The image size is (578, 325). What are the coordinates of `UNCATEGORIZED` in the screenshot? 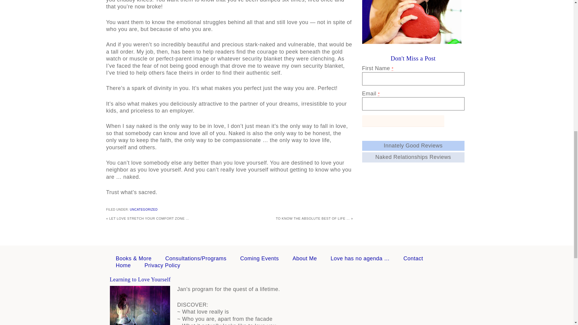 It's located at (143, 209).